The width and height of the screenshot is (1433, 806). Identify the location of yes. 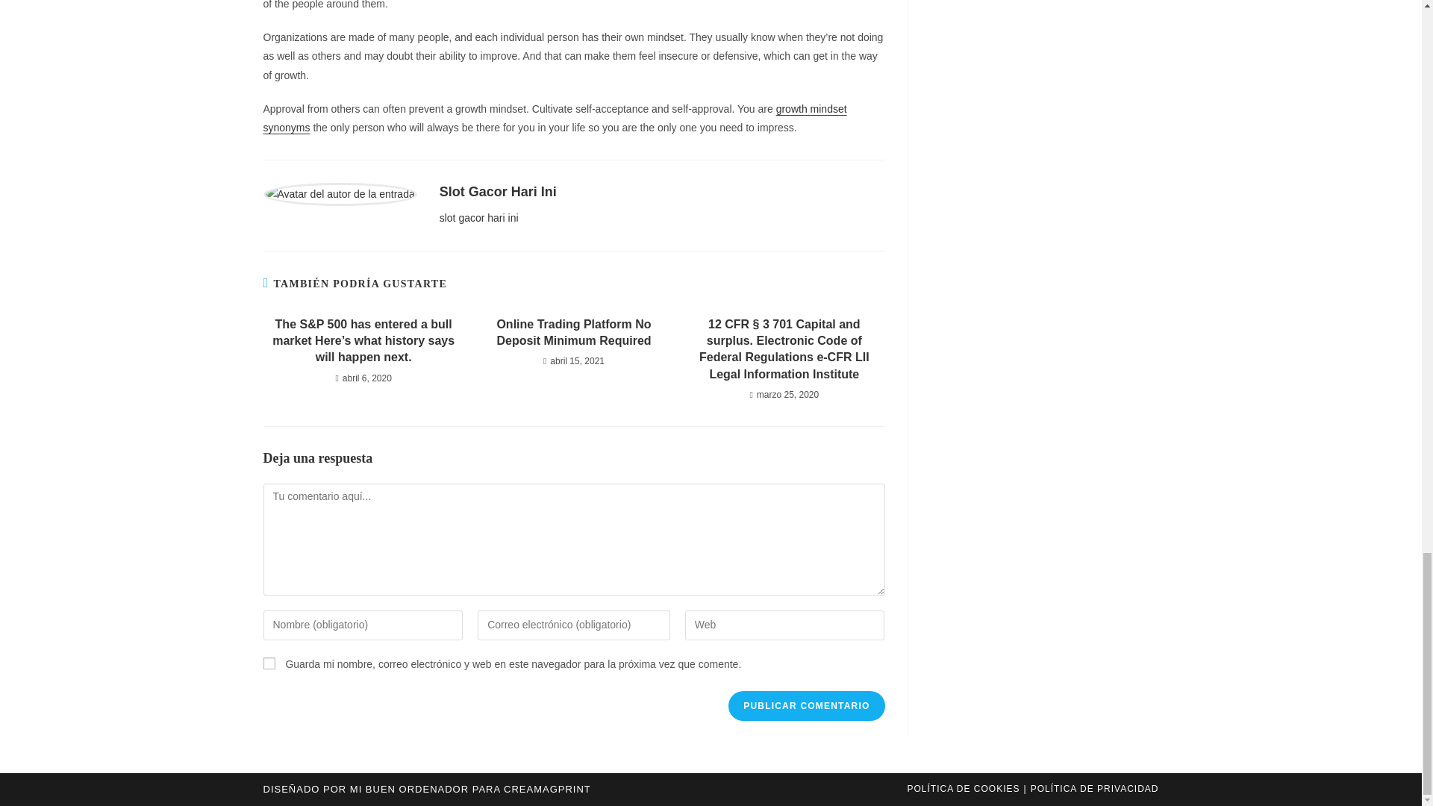
(269, 663).